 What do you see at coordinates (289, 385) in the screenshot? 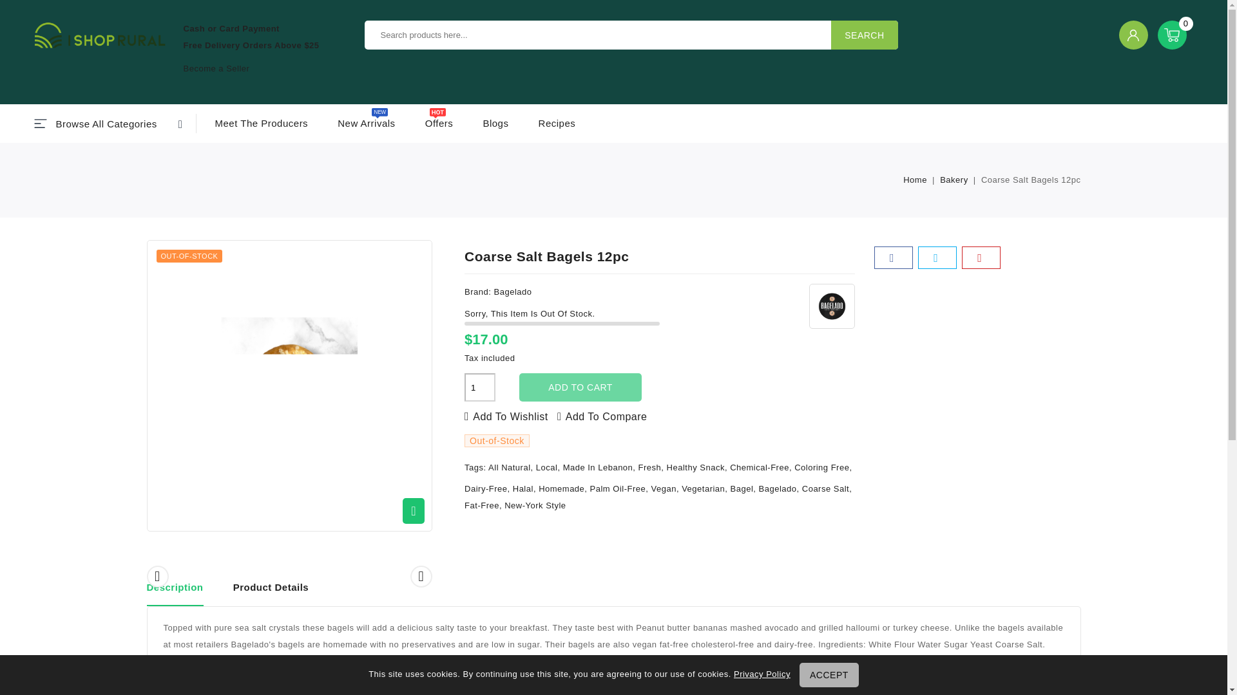
I see `1` at bounding box center [289, 385].